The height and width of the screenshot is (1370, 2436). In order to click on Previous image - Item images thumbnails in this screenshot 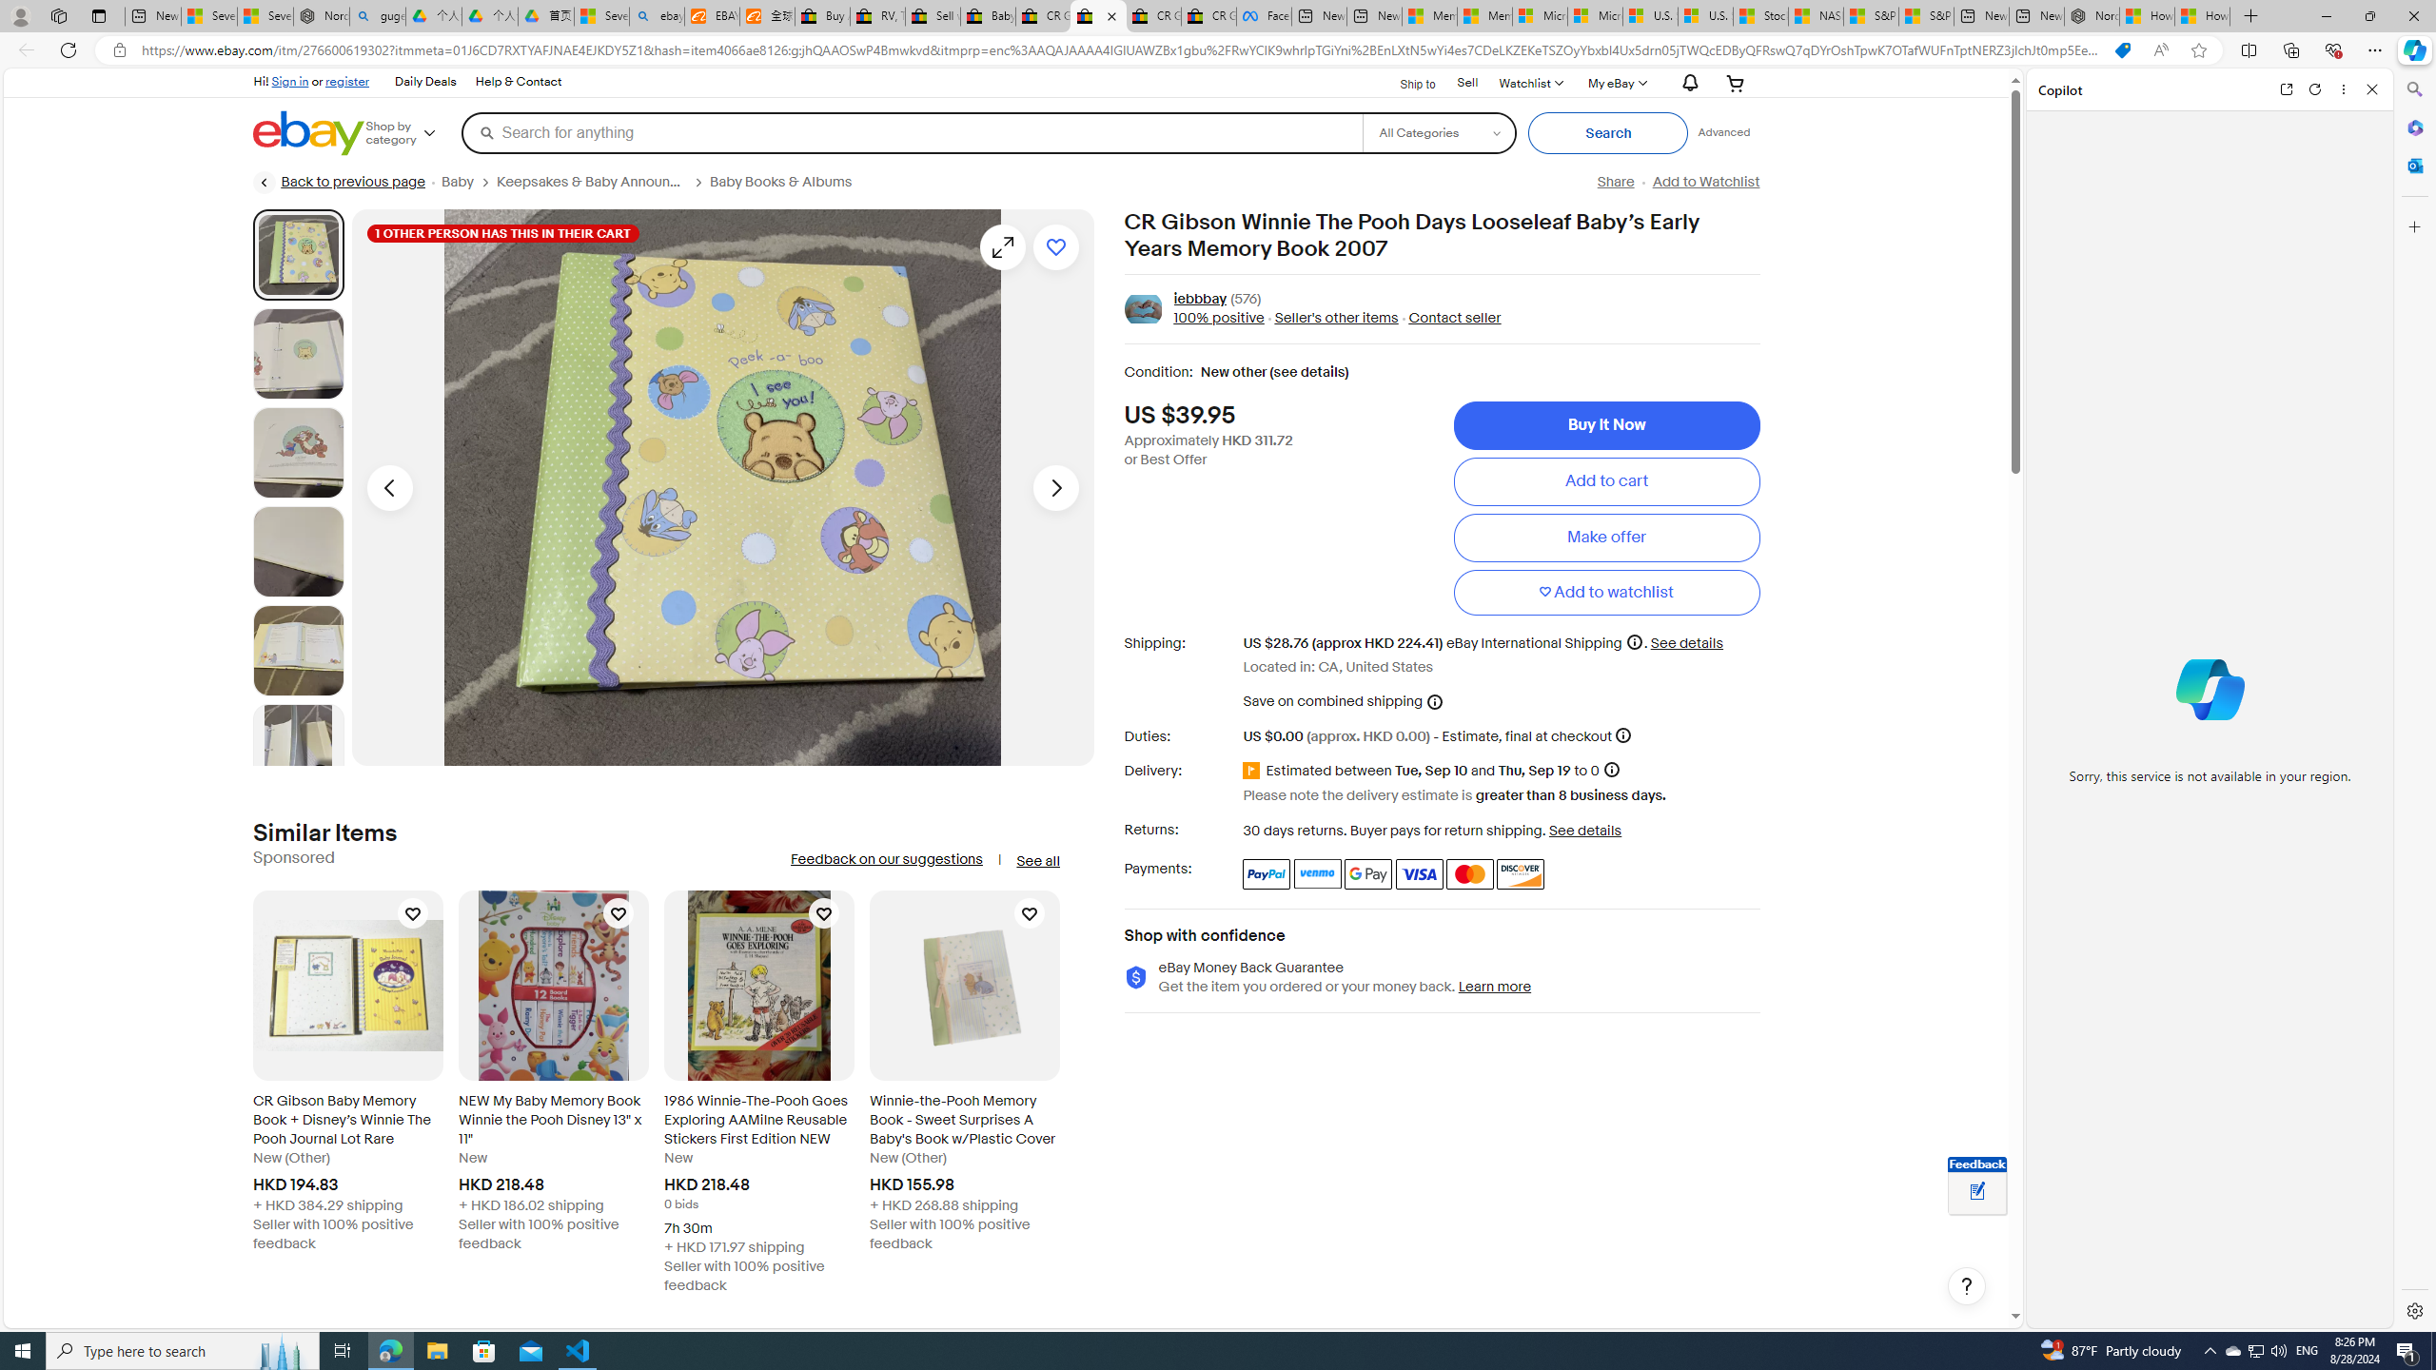, I will do `click(390, 487)`.